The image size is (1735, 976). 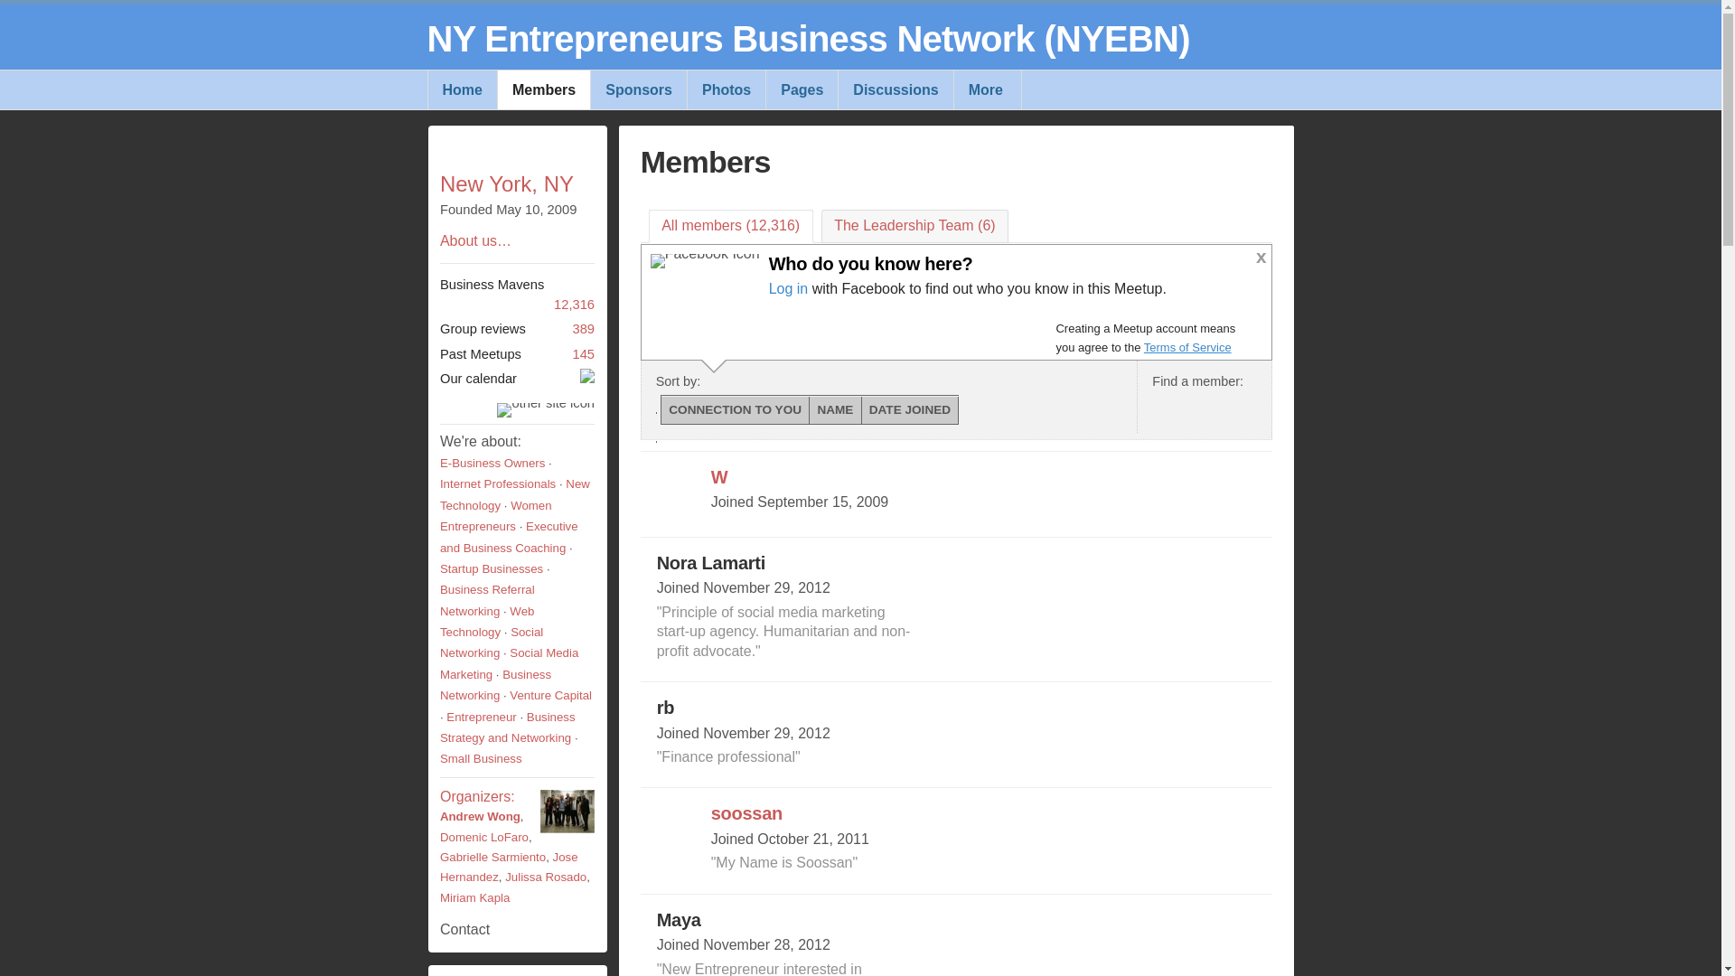 What do you see at coordinates (542, 89) in the screenshot?
I see `Members` at bounding box center [542, 89].